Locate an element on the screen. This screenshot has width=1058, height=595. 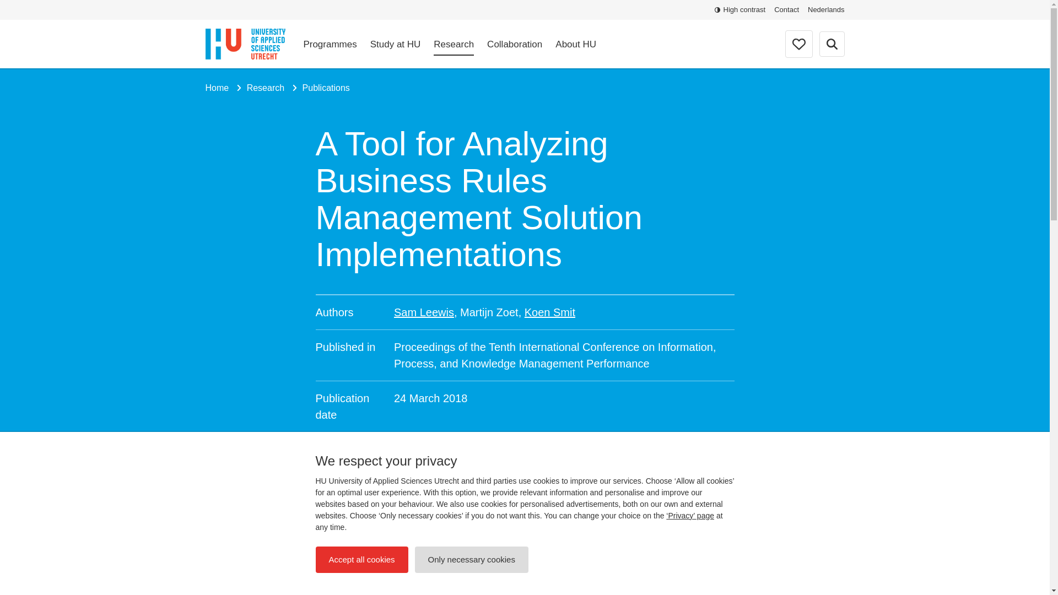
Research is located at coordinates (454, 44).